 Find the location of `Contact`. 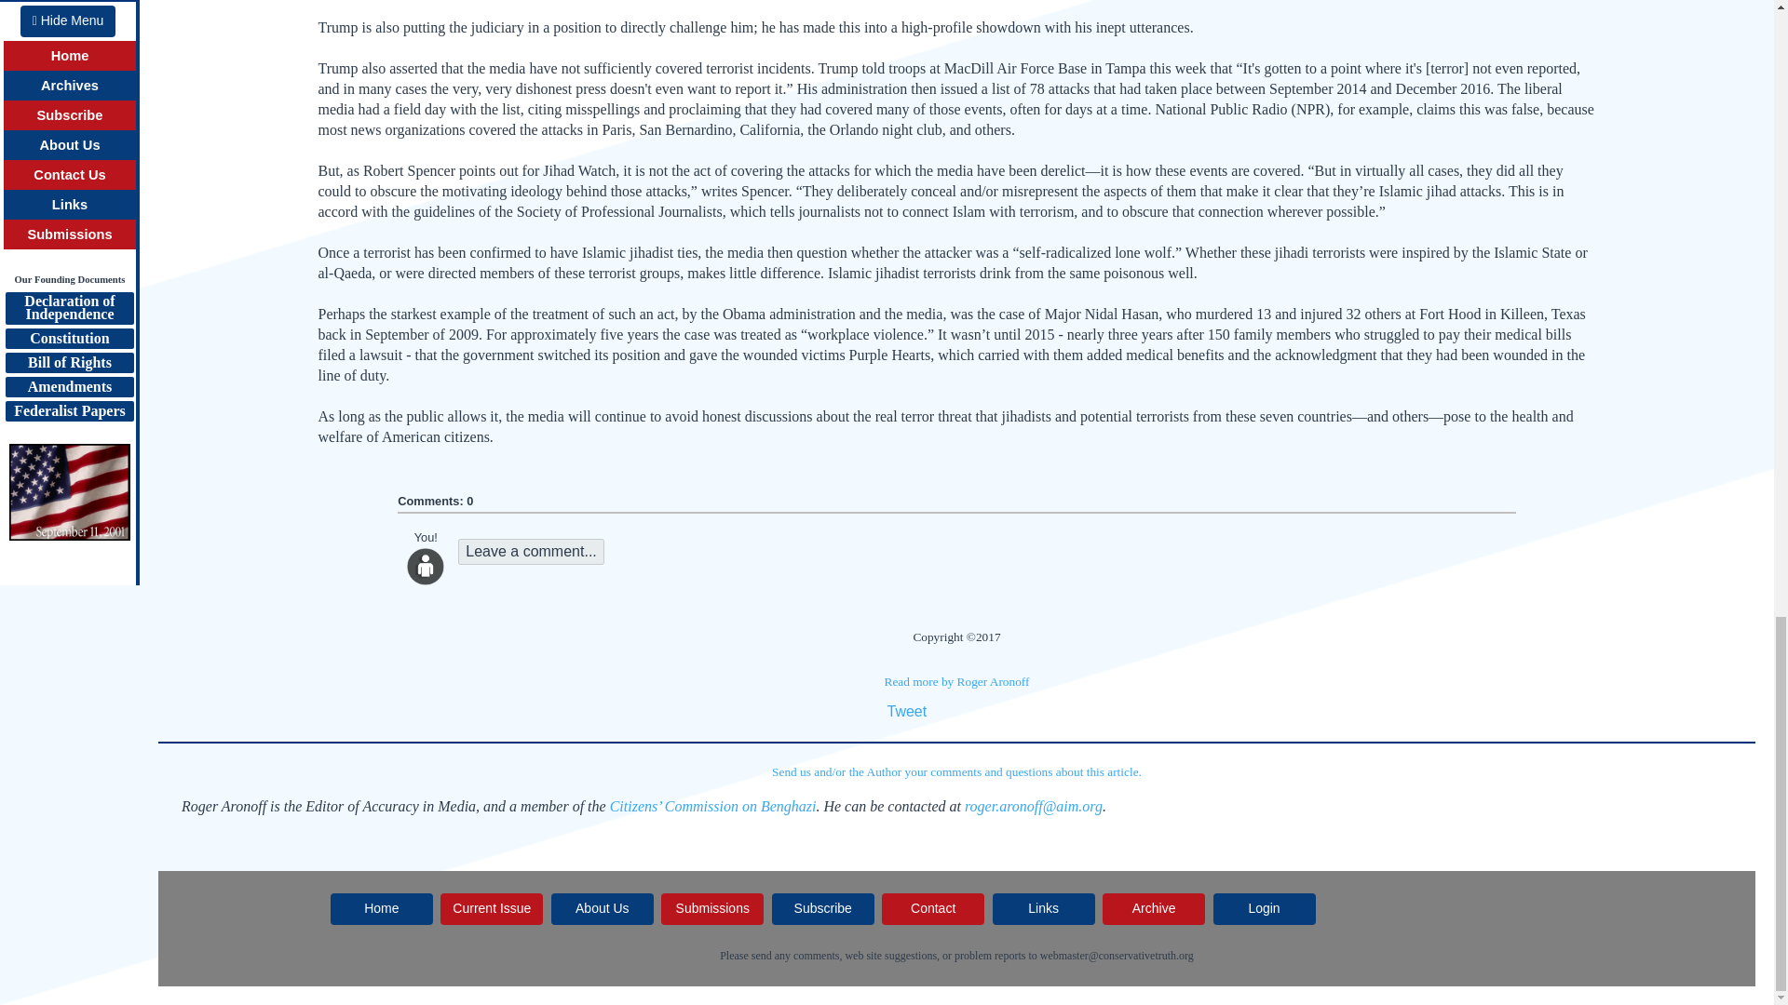

Contact is located at coordinates (933, 908).